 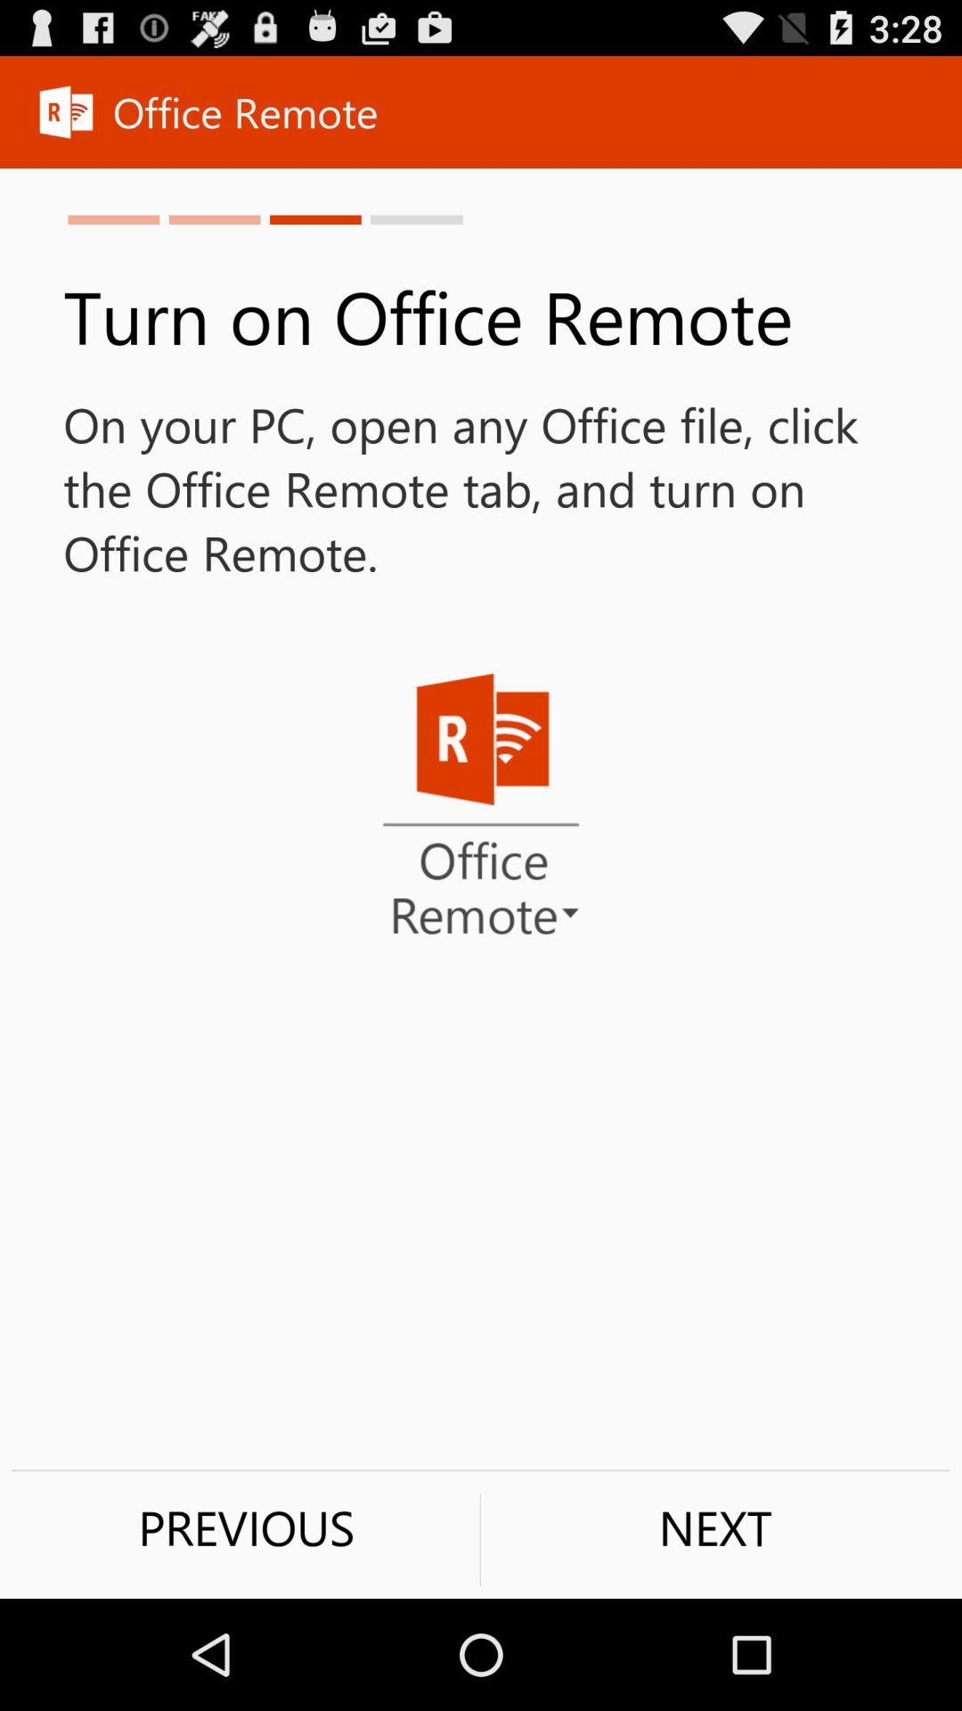 I want to click on open icon to the right of the previous item, so click(x=715, y=1527).